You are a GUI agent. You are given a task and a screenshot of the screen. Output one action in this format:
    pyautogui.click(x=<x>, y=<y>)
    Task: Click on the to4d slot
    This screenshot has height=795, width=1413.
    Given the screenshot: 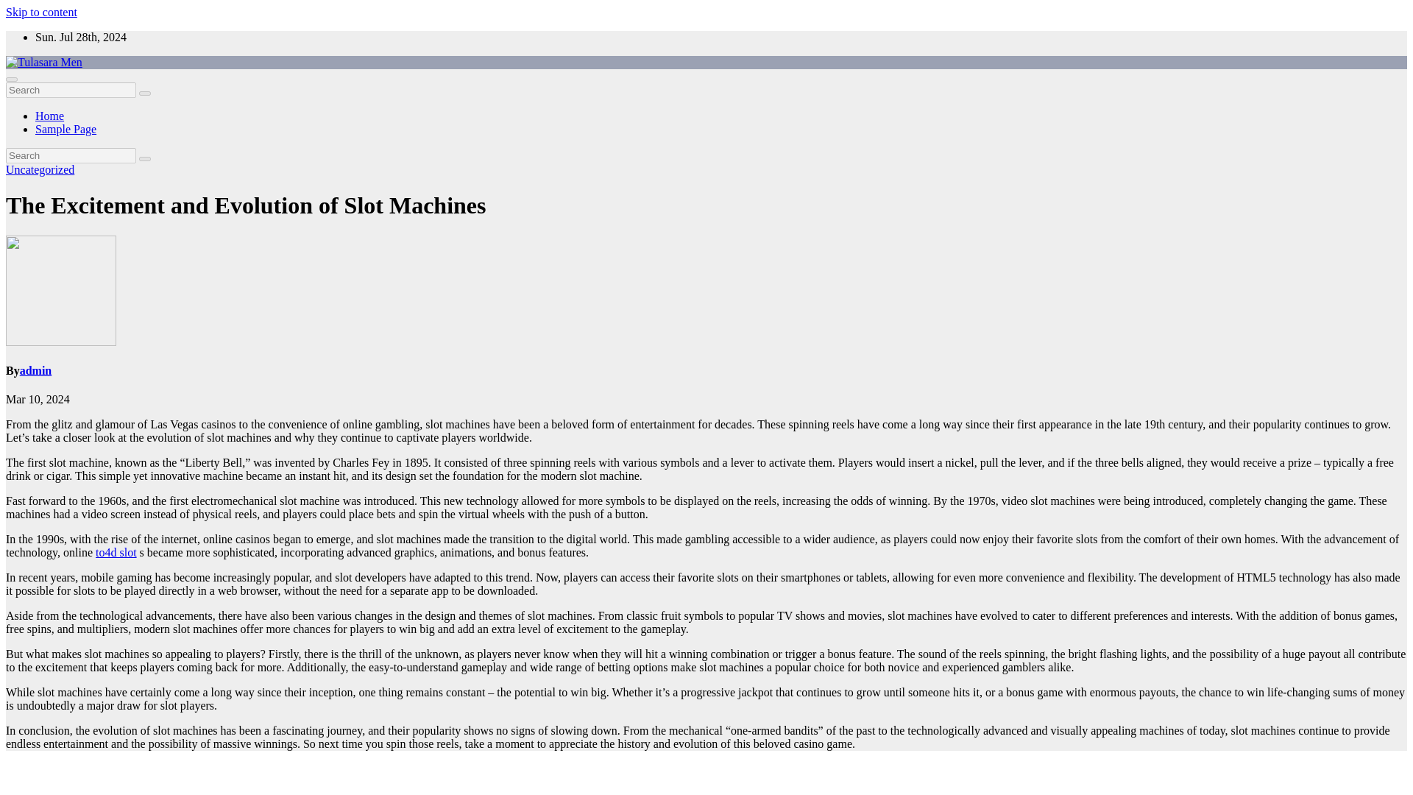 What is the action you would take?
    pyautogui.click(x=116, y=552)
    